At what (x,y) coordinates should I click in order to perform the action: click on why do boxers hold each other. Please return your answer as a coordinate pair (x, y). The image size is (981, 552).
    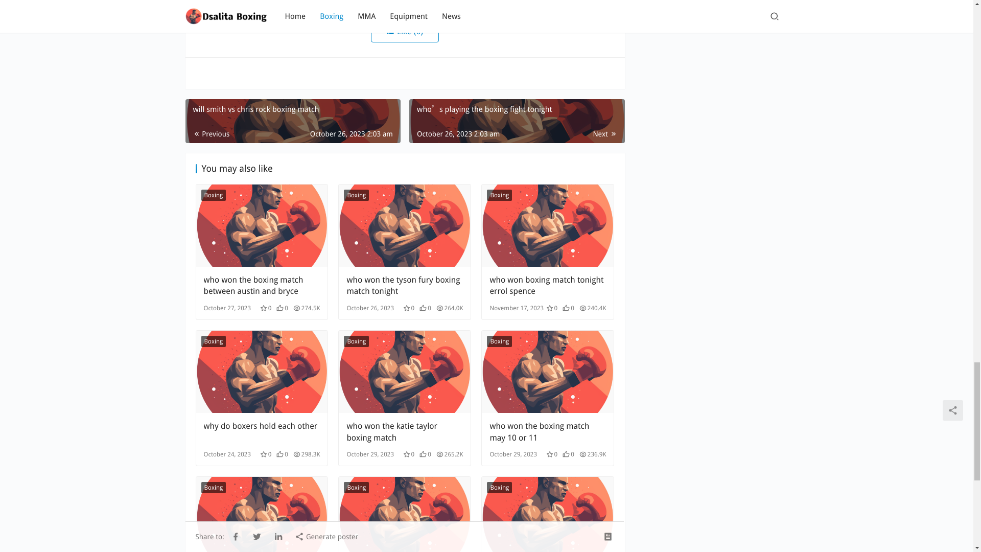
    Looking at the image, I should click on (262, 371).